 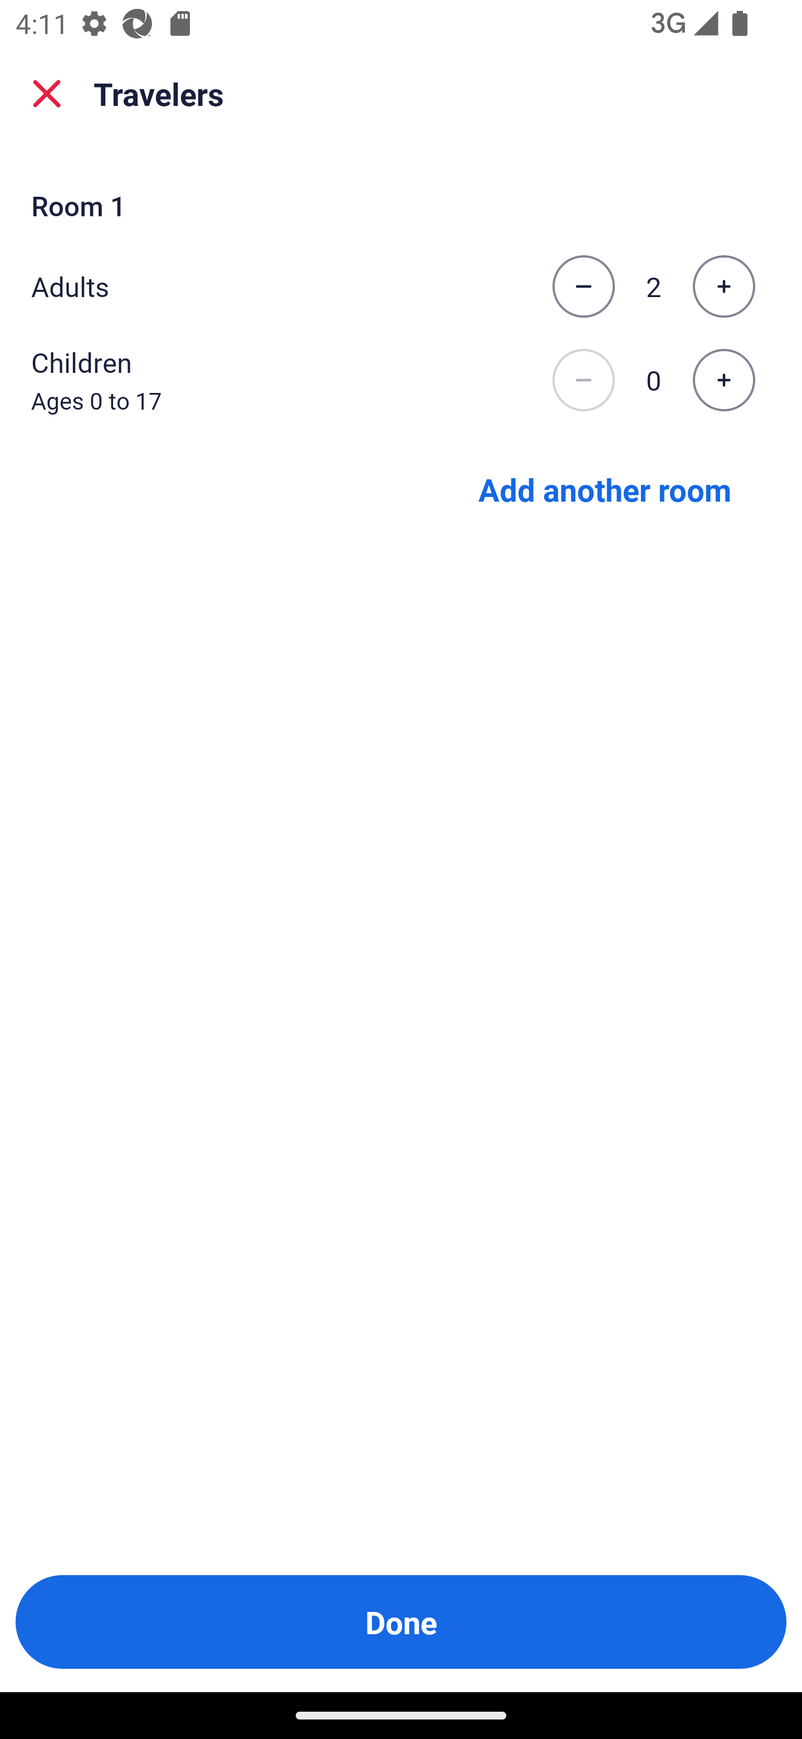 I want to click on Add another room, so click(x=605, y=488).